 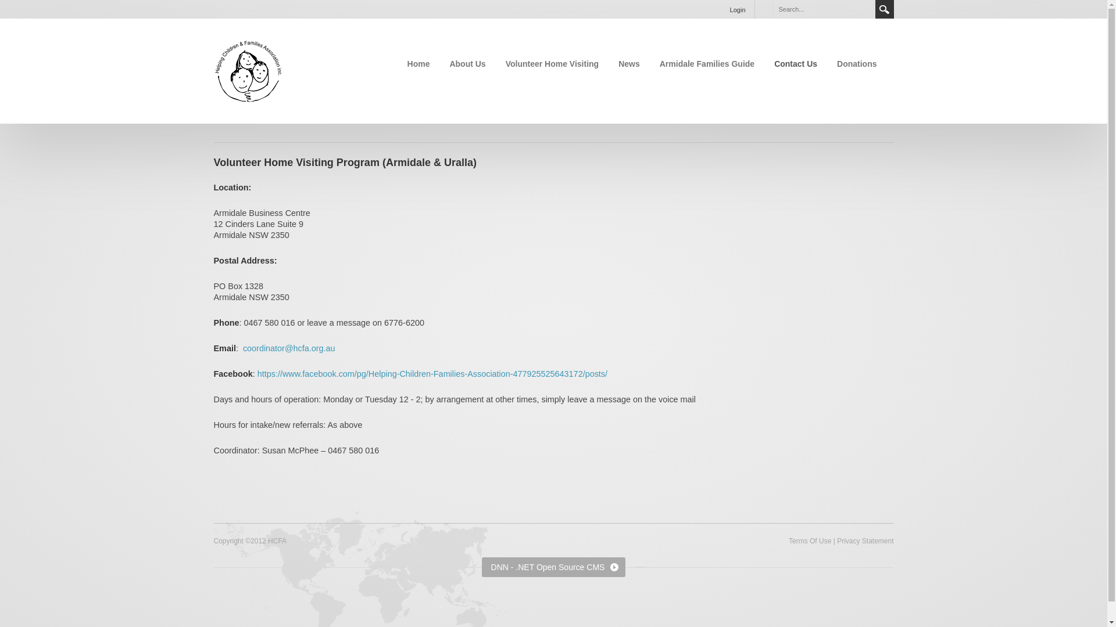 What do you see at coordinates (796, 64) in the screenshot?
I see `Contact Us` at bounding box center [796, 64].